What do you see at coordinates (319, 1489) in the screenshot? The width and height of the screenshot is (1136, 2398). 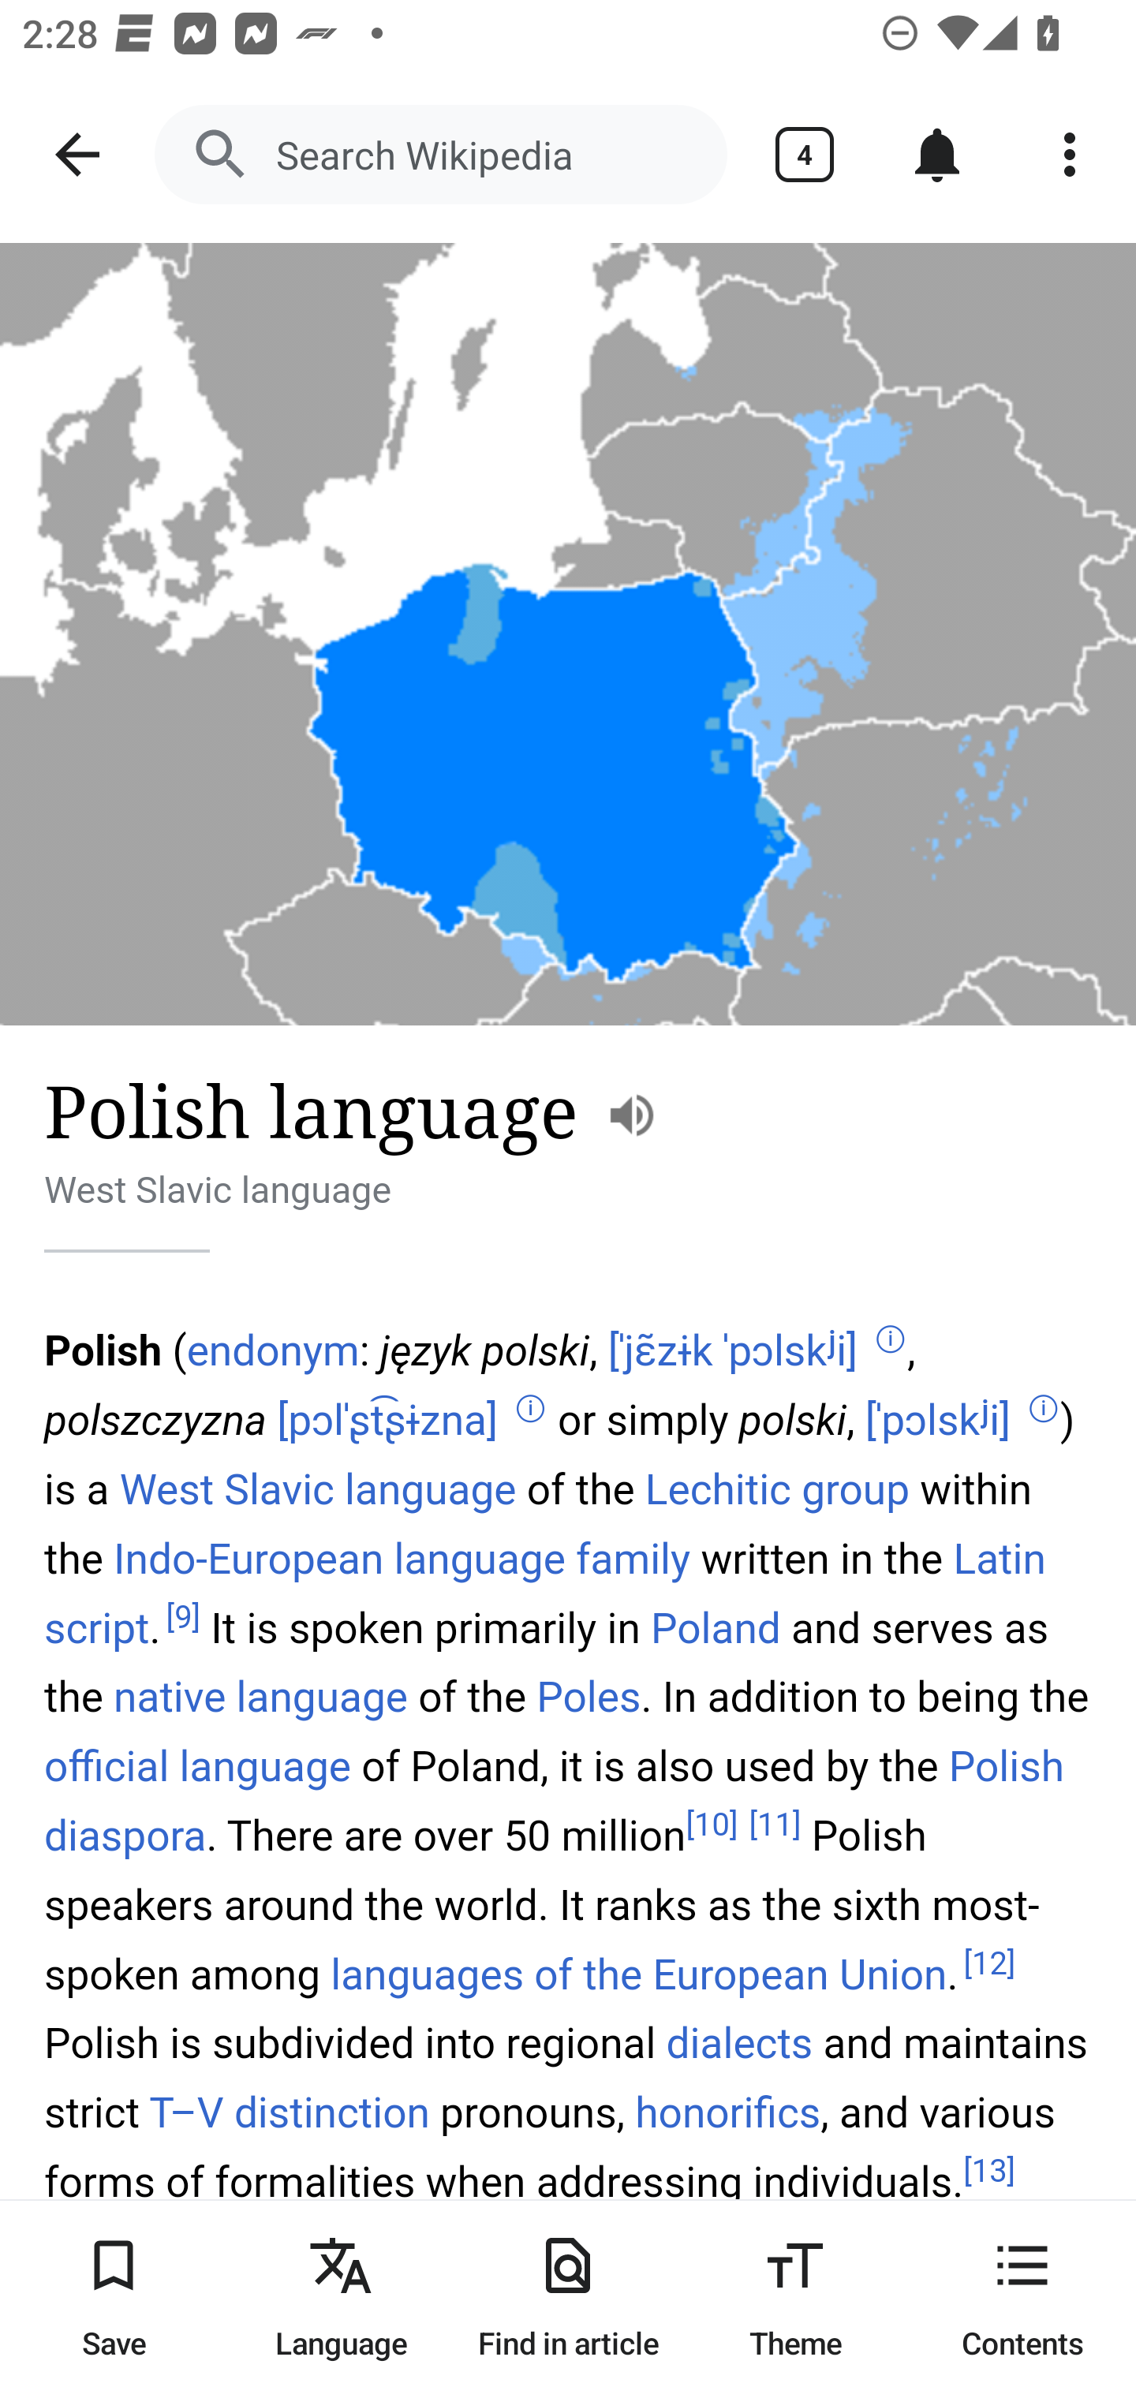 I see `West Slavic language` at bounding box center [319, 1489].